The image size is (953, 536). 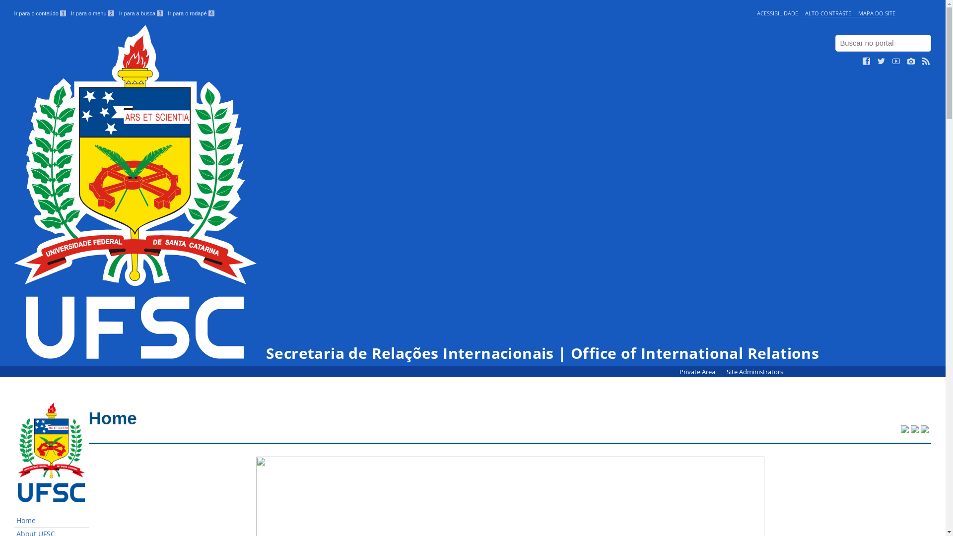 What do you see at coordinates (141, 13) in the screenshot?
I see `Ir para a busca 3` at bounding box center [141, 13].